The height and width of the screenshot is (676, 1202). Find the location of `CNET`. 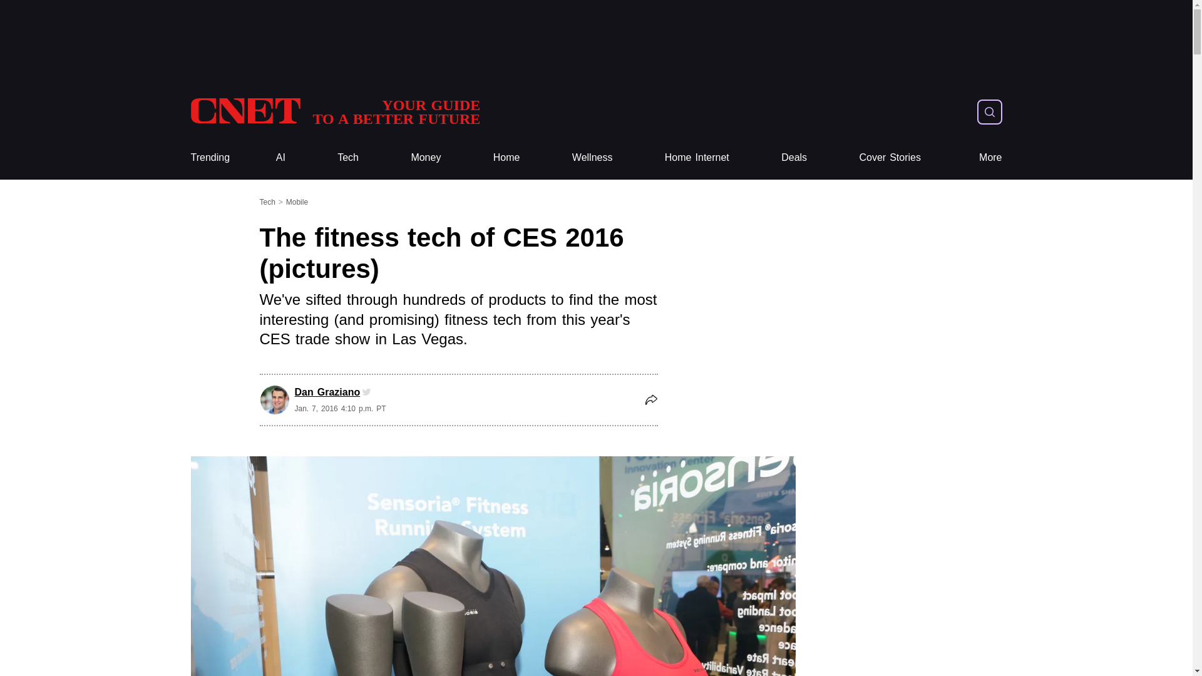

CNET is located at coordinates (334, 111).